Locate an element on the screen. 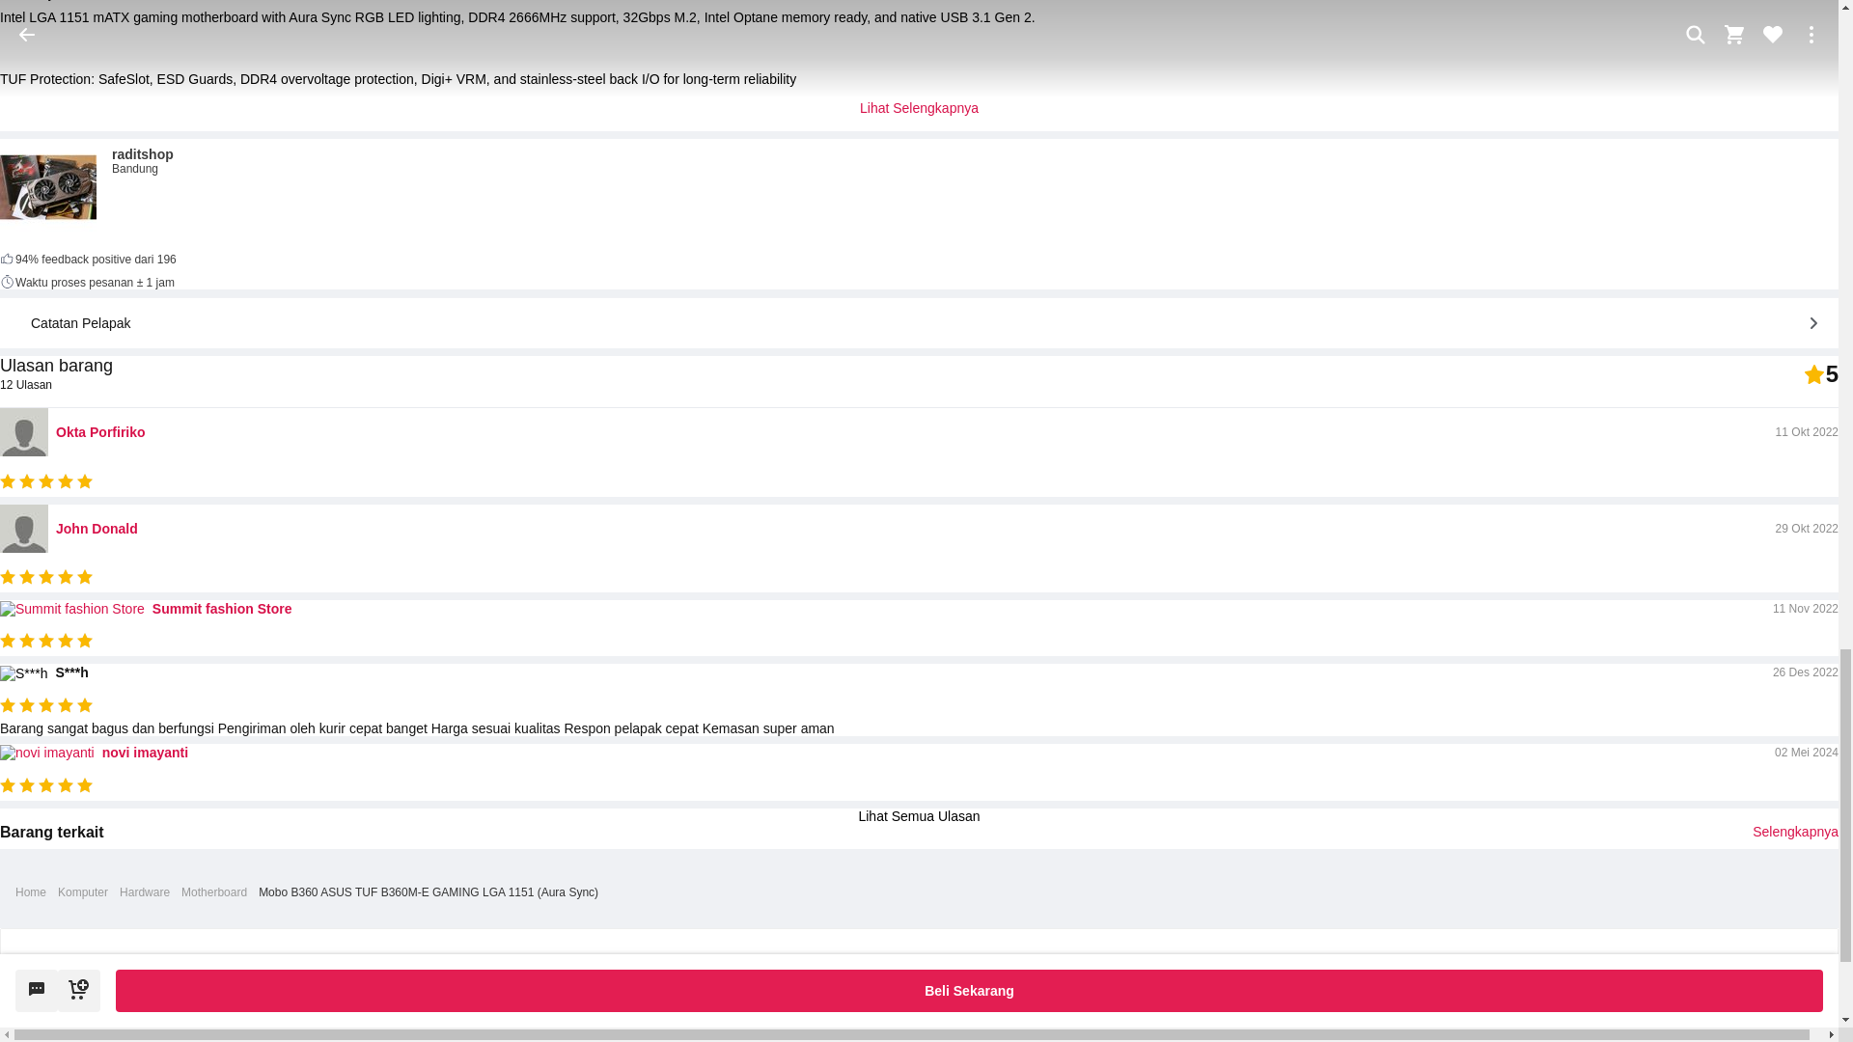 The image size is (1853, 1042). Download BL apps for iOS on App Store is located at coordinates (975, 1028).